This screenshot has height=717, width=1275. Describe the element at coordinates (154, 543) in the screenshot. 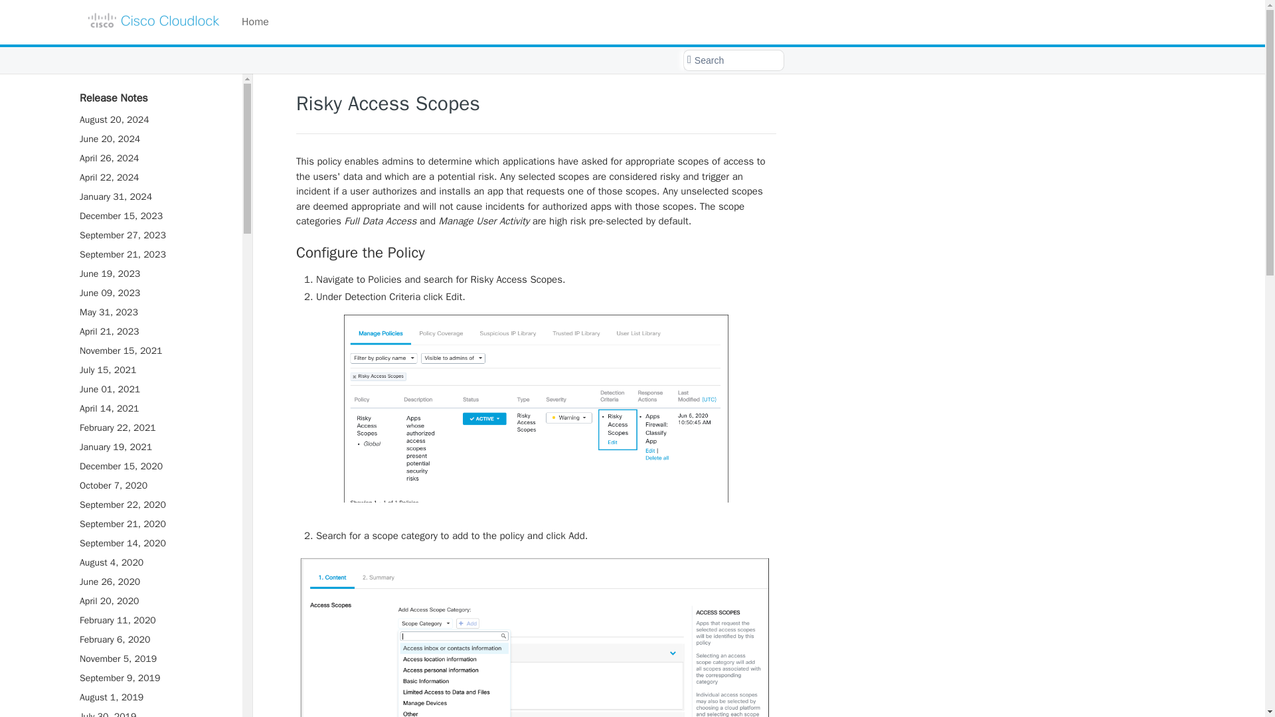

I see `September 14, 2020` at that location.